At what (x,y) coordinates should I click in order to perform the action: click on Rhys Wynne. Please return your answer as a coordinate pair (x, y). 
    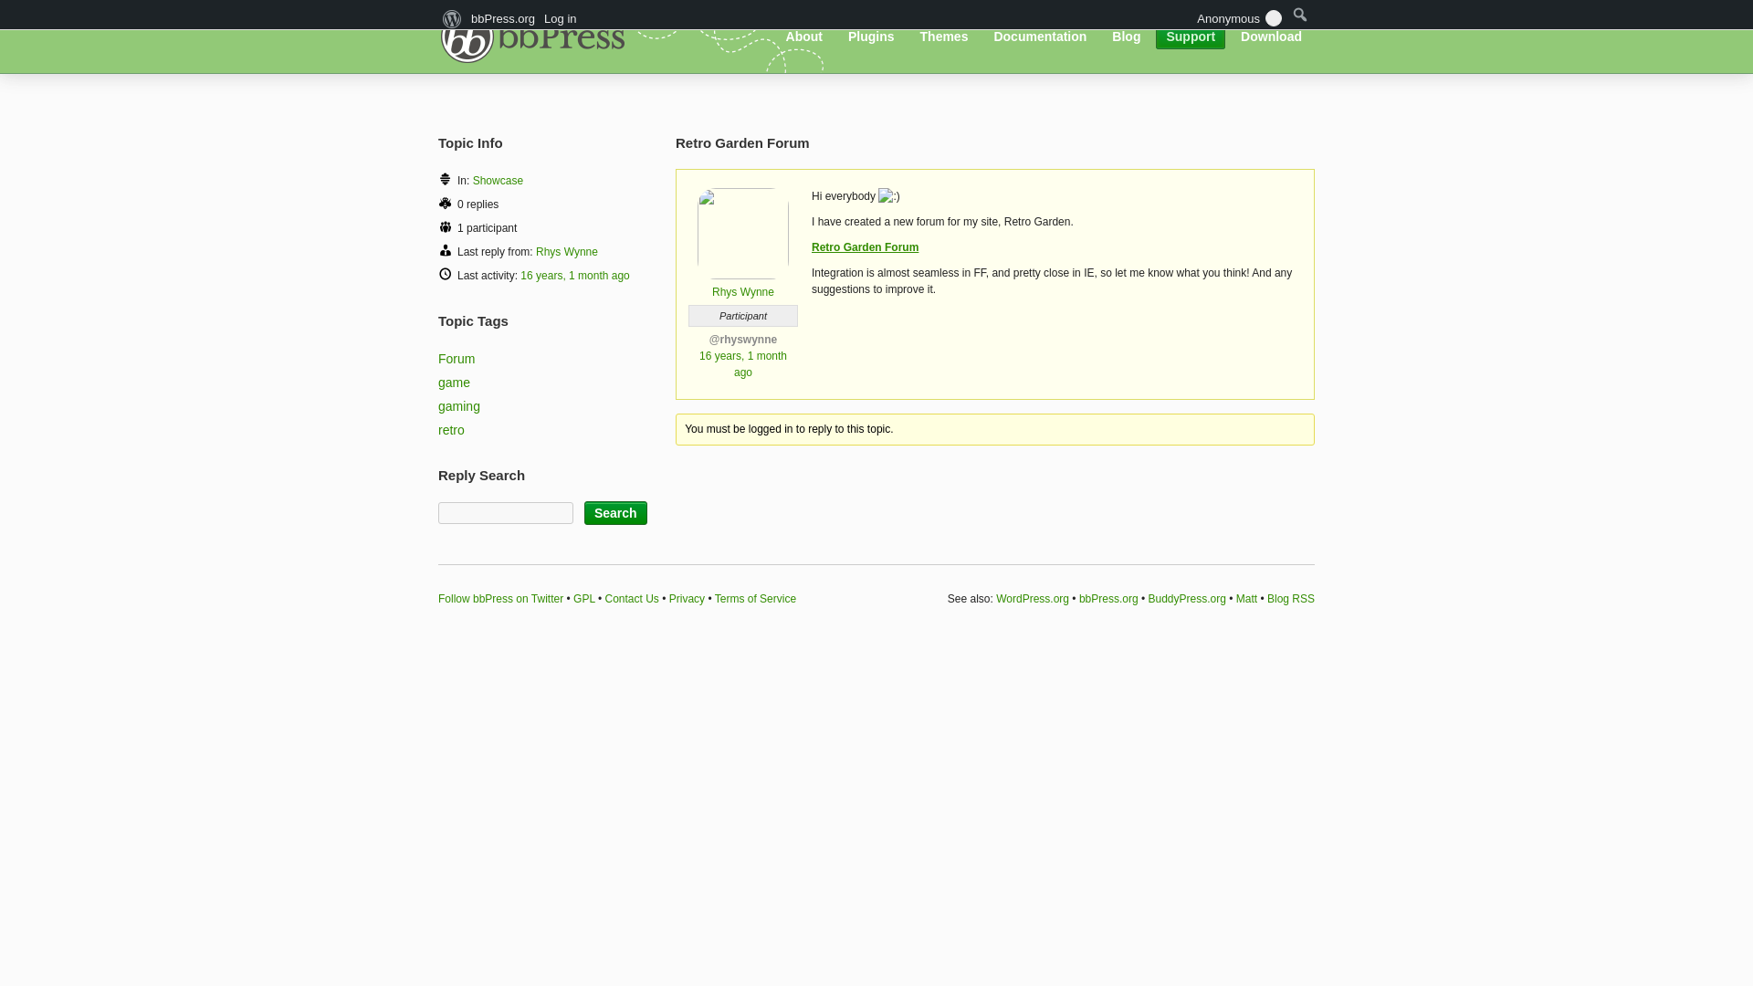
    Looking at the image, I should click on (566, 251).